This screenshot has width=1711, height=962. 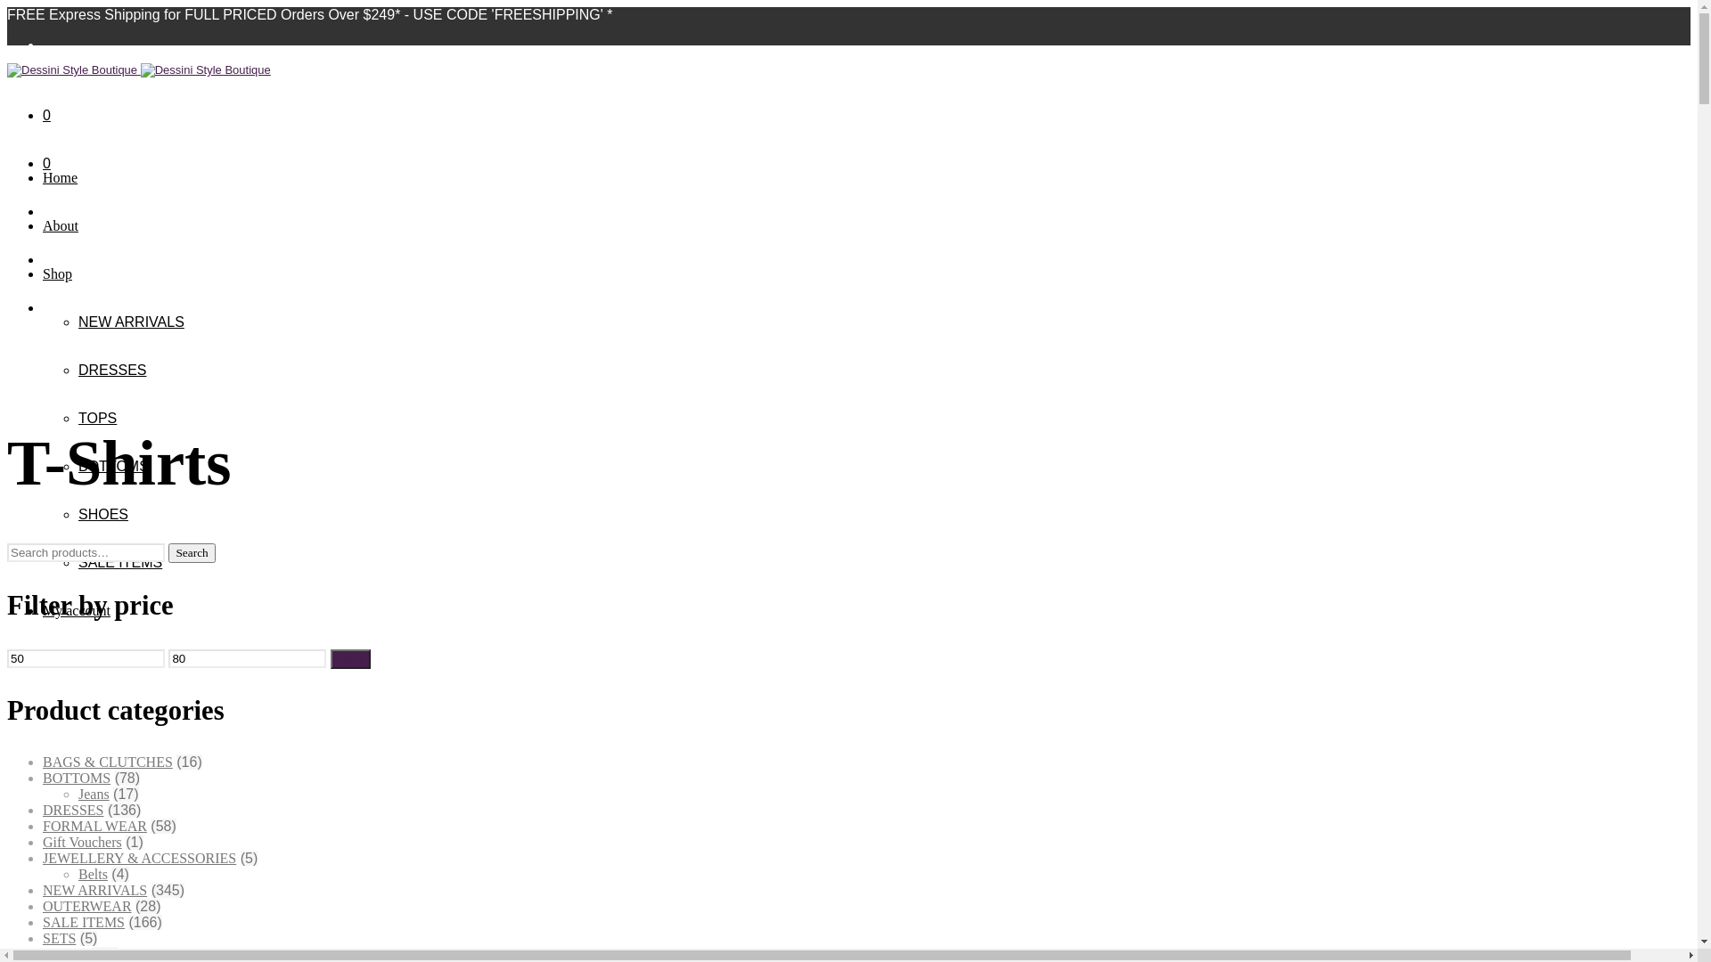 I want to click on NEW ARRIVALS, so click(x=94, y=891).